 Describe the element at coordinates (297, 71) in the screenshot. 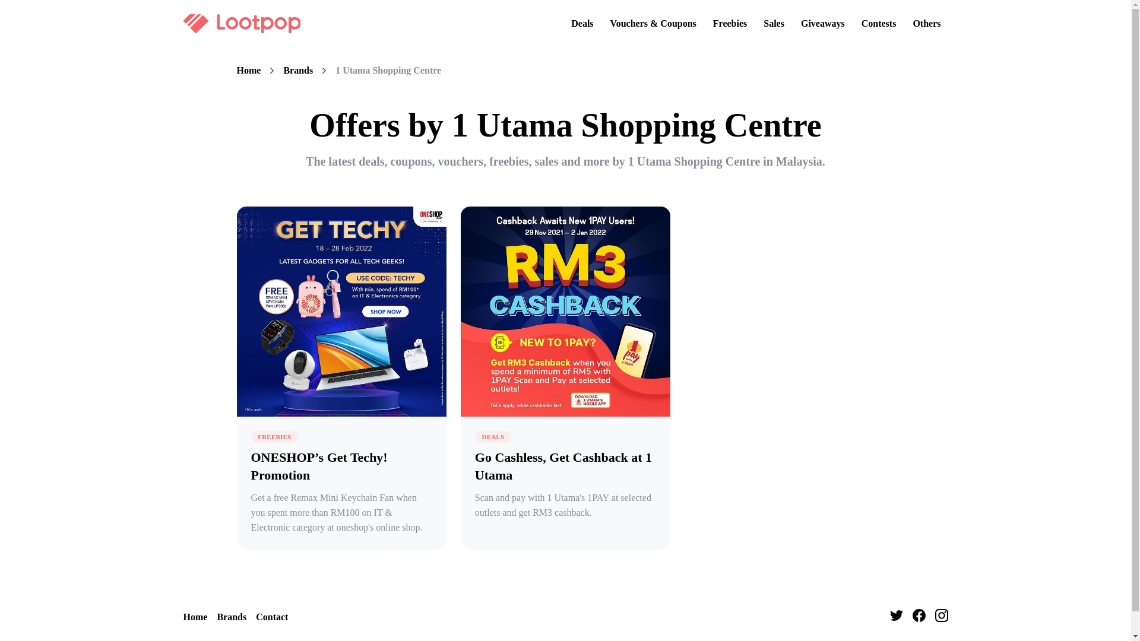

I see `Brands` at that location.